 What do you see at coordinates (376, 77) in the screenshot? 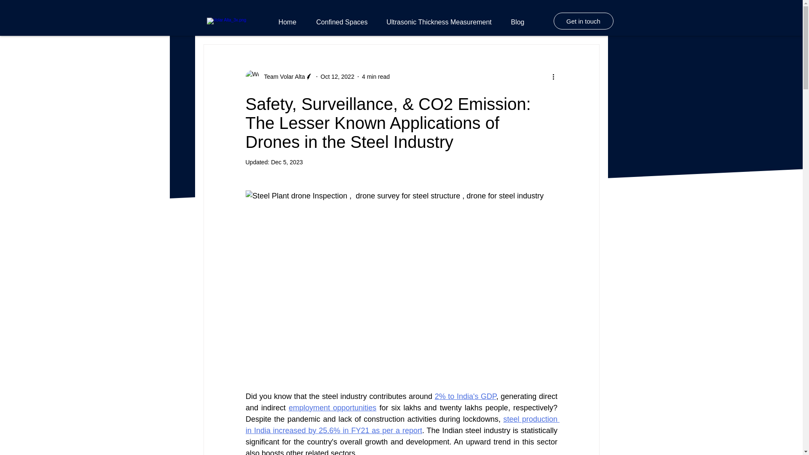
I see `4 min read` at bounding box center [376, 77].